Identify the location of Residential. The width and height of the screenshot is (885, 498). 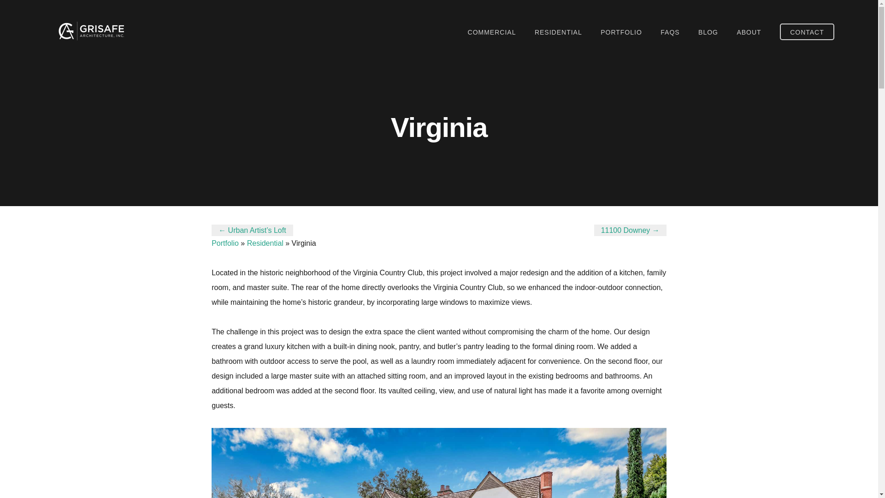
(265, 243).